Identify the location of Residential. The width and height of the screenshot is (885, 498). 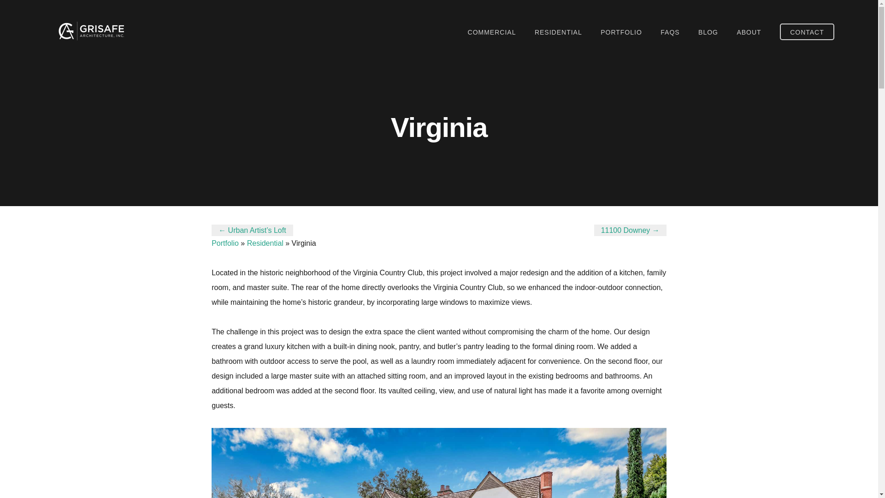
(265, 243).